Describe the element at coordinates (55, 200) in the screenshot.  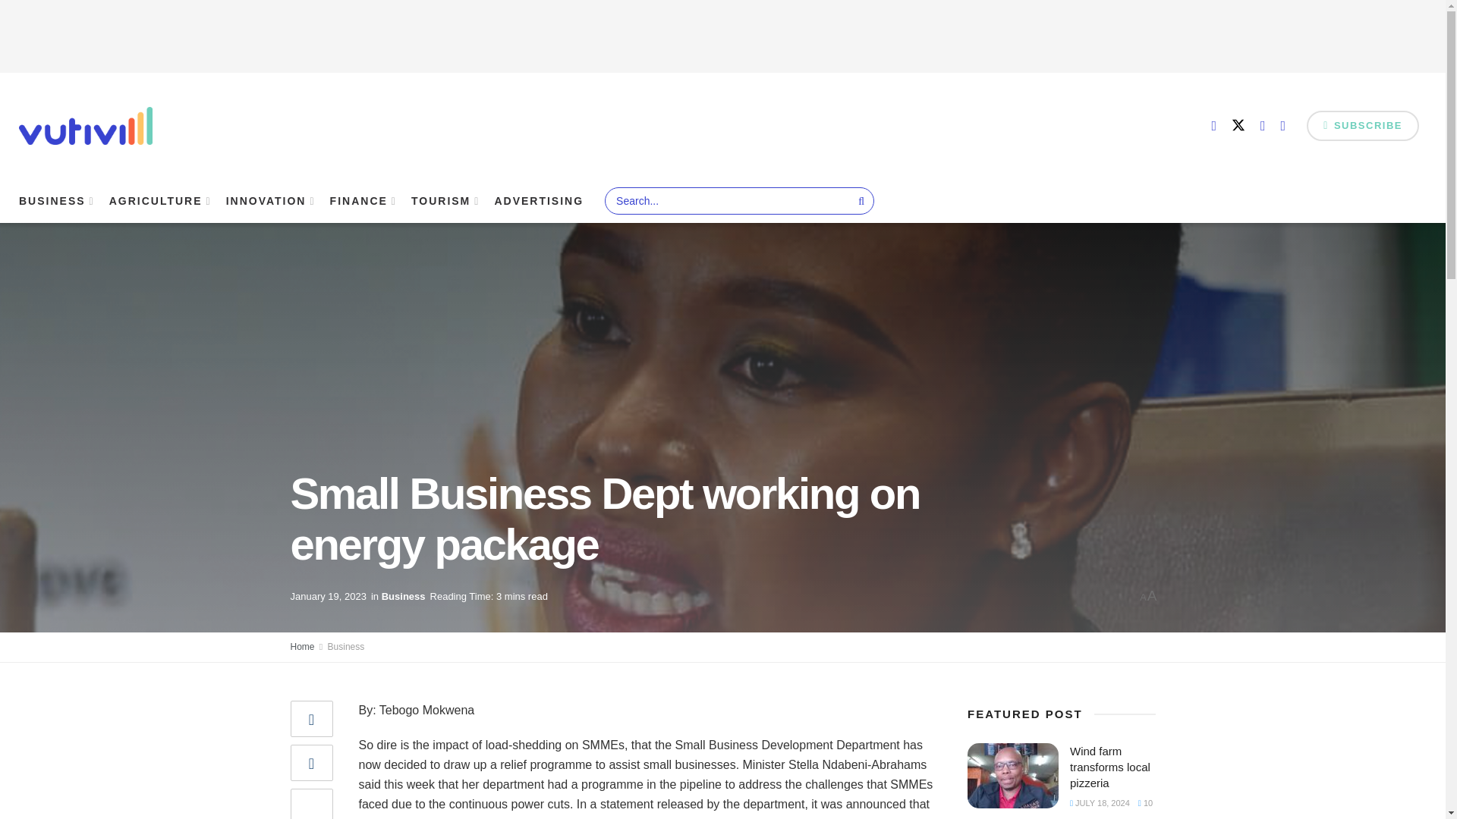
I see `BUSINESS` at that location.